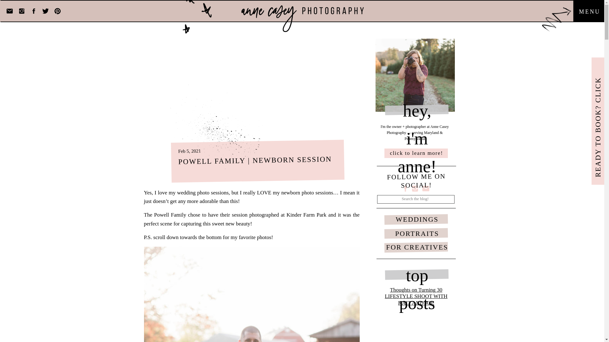 The height and width of the screenshot is (342, 609). Describe the element at coordinates (437, 318) in the screenshot. I see `the ac workshop` at that location.